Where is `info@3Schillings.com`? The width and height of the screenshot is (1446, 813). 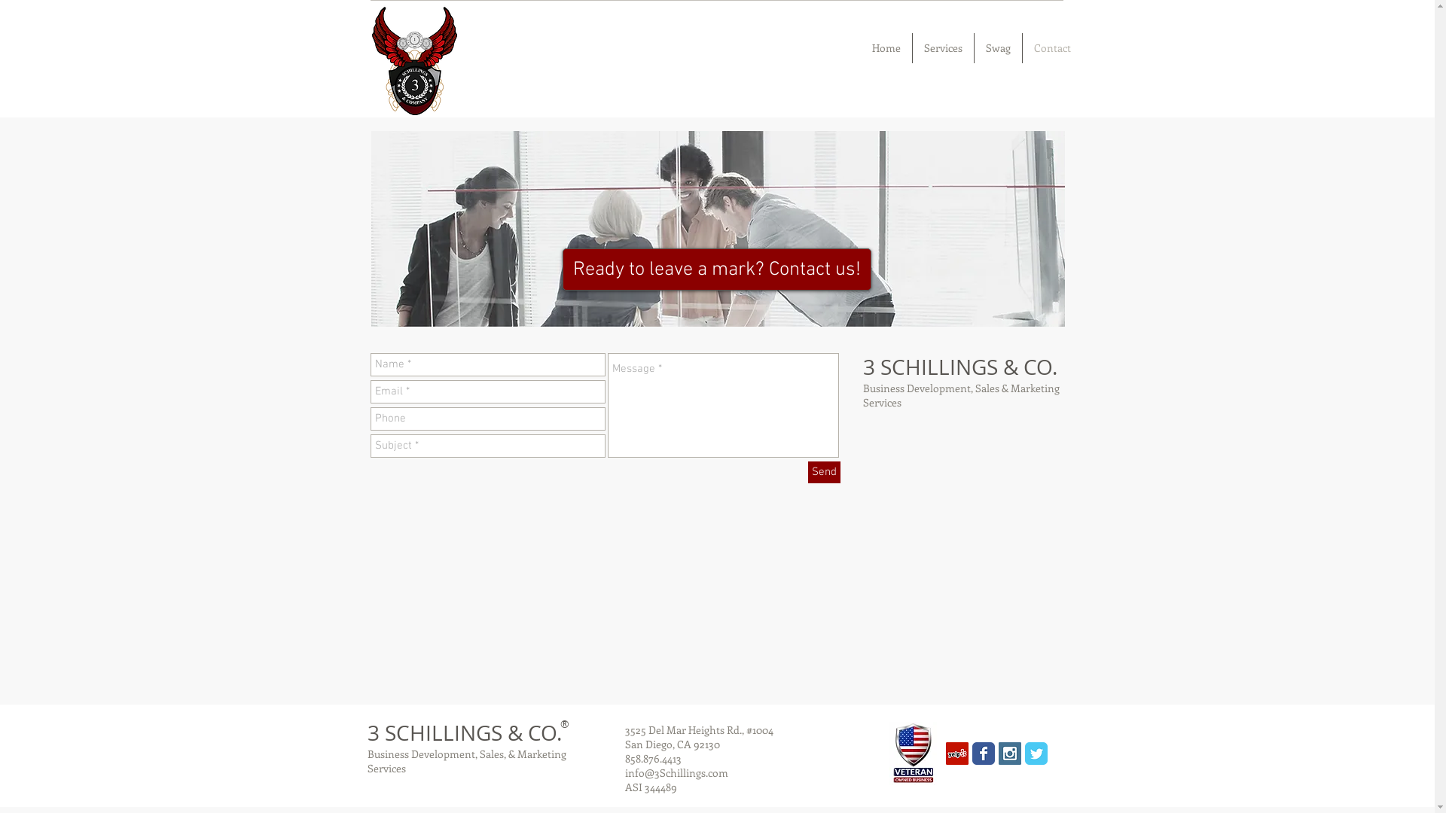
info@3Schillings.com is located at coordinates (676, 772).